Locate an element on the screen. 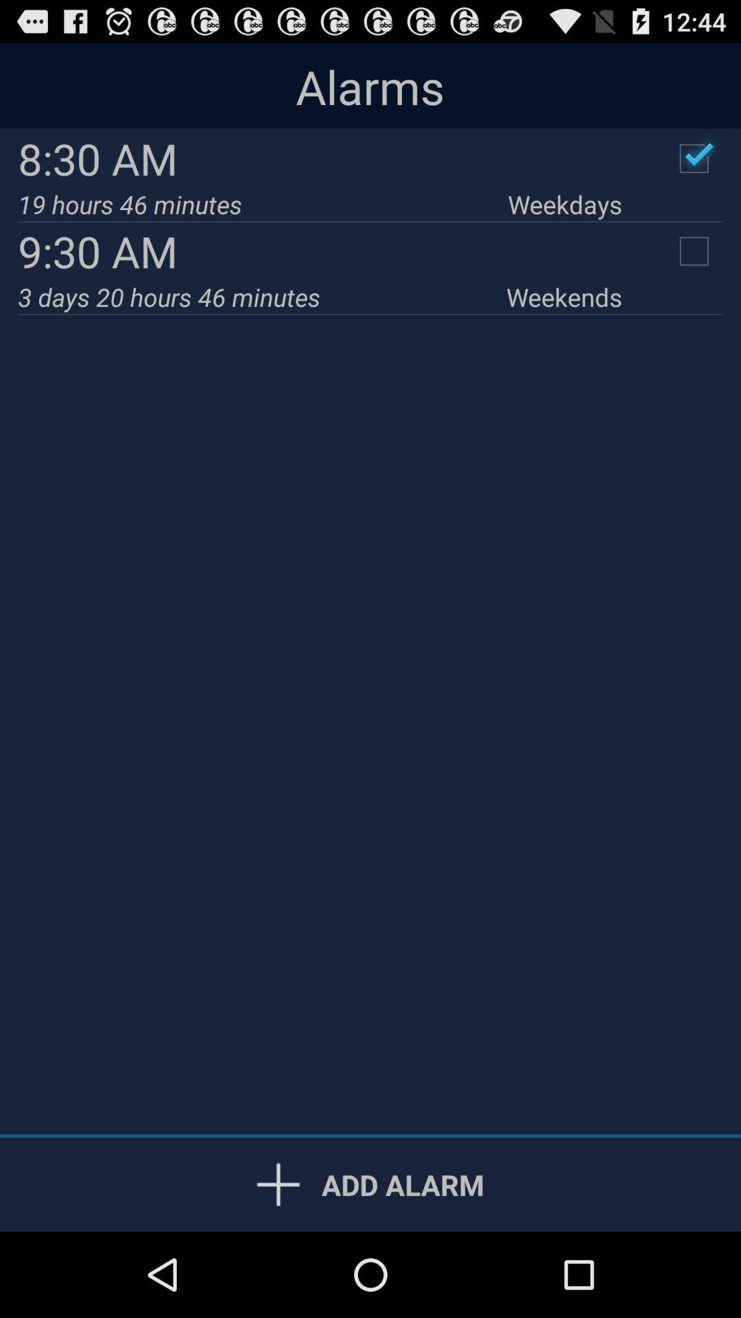 Image resolution: width=741 pixels, height=1318 pixels. uncheck alarm is located at coordinates (694, 159).